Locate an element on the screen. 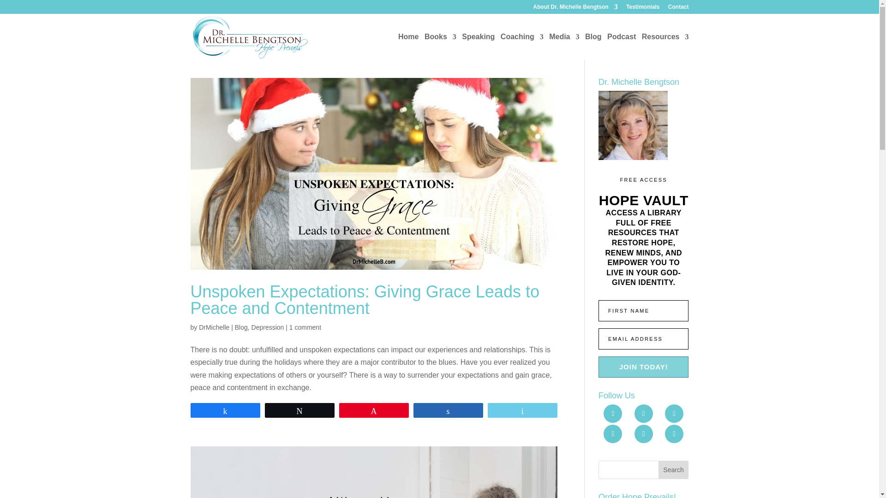  Media is located at coordinates (564, 47).